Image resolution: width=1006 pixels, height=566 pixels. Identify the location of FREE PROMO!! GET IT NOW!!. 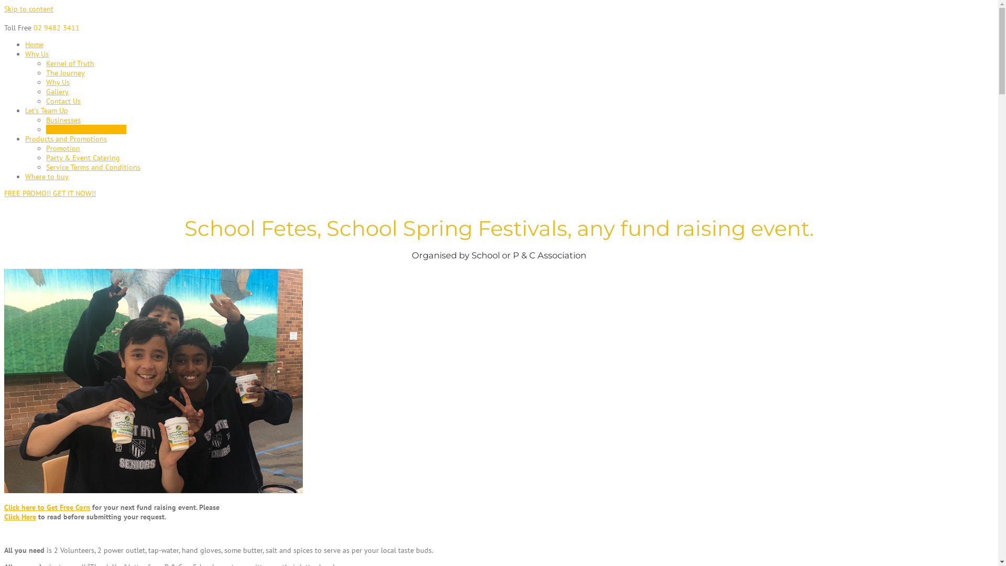
(50, 193).